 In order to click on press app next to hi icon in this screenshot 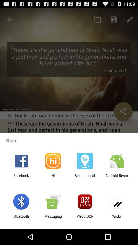, I will do `click(21, 178)`.